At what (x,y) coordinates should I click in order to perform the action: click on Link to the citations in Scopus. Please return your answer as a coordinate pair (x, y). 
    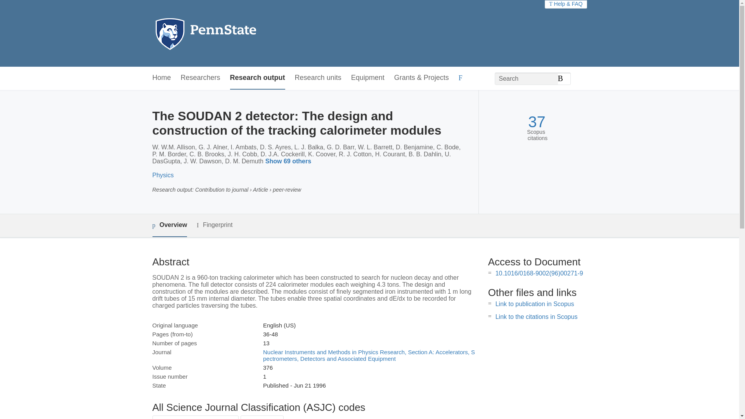
    Looking at the image, I should click on (536, 317).